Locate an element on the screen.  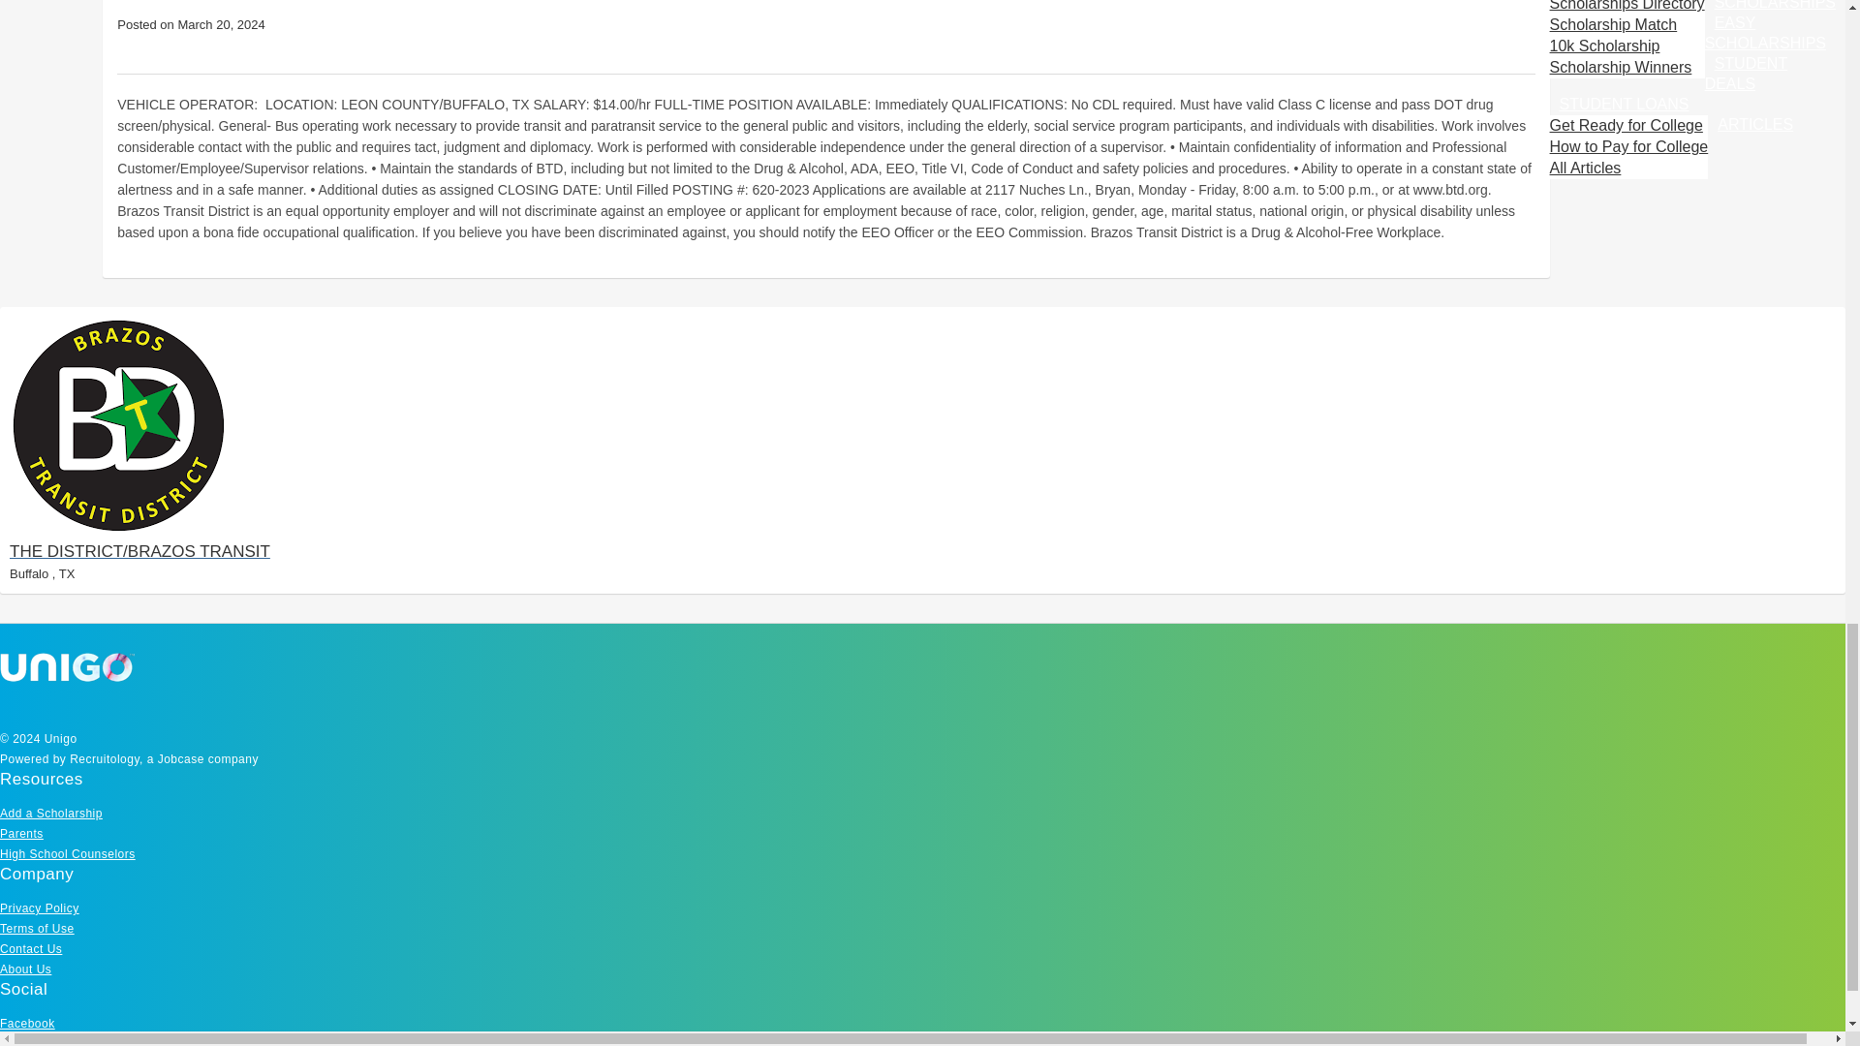
STUDENT LOANS is located at coordinates (1624, 105).